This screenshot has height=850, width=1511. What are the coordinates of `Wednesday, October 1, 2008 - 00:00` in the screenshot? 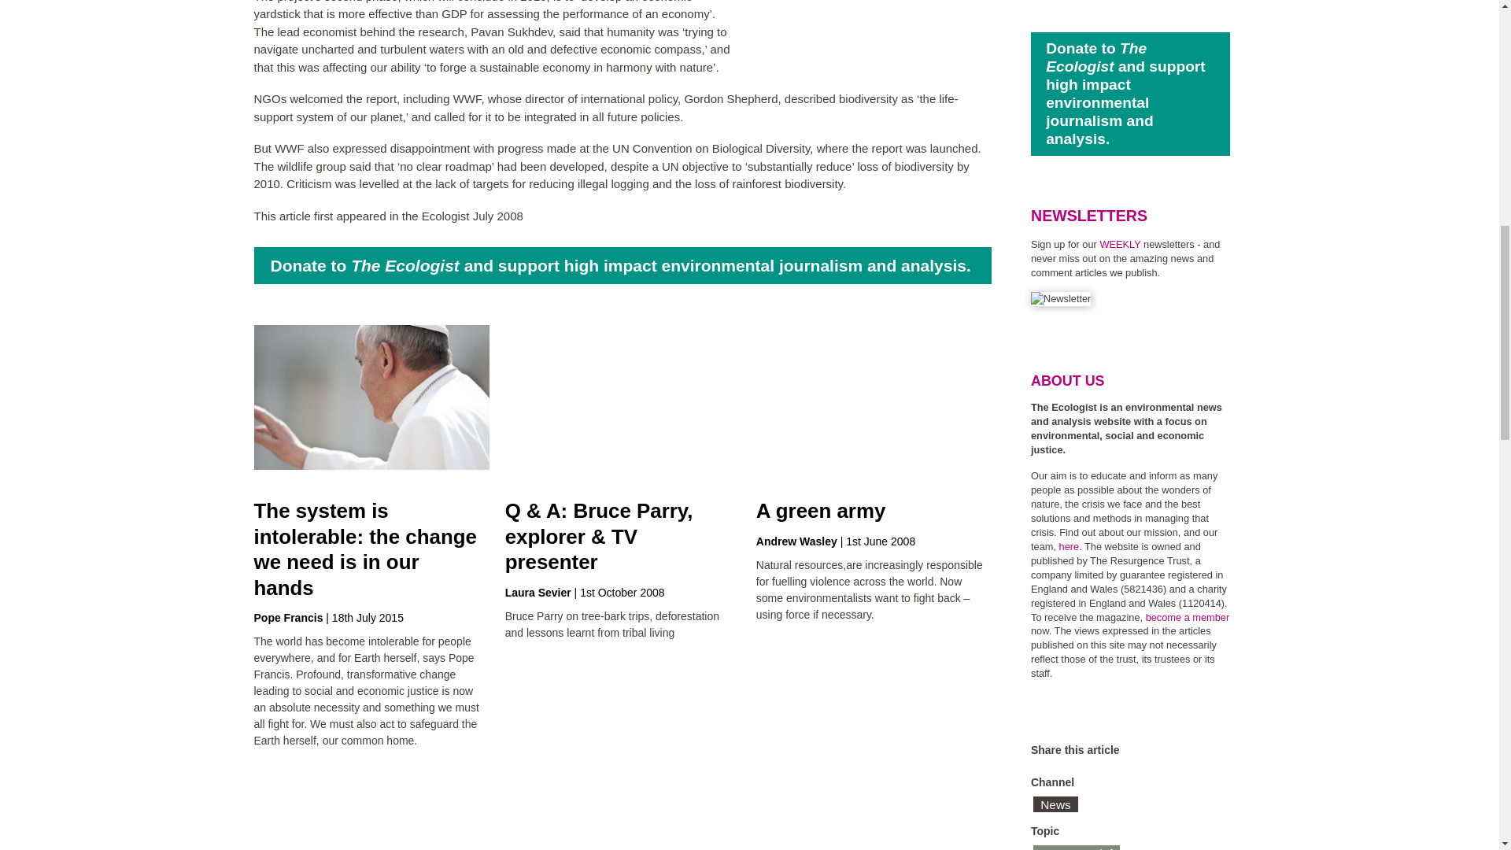 It's located at (622, 593).